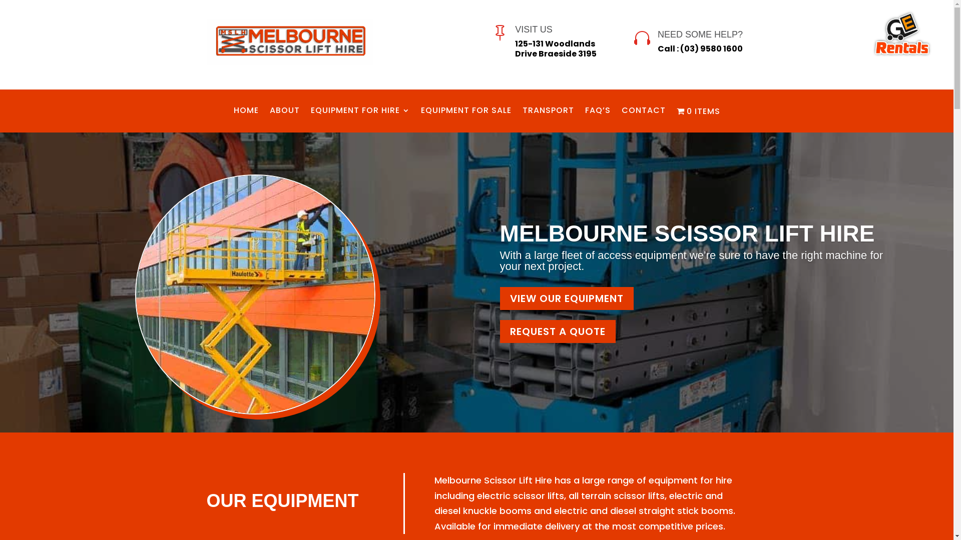  Describe the element at coordinates (289, 42) in the screenshot. I see `Melbourne Scissor Lift Hire logo` at that location.